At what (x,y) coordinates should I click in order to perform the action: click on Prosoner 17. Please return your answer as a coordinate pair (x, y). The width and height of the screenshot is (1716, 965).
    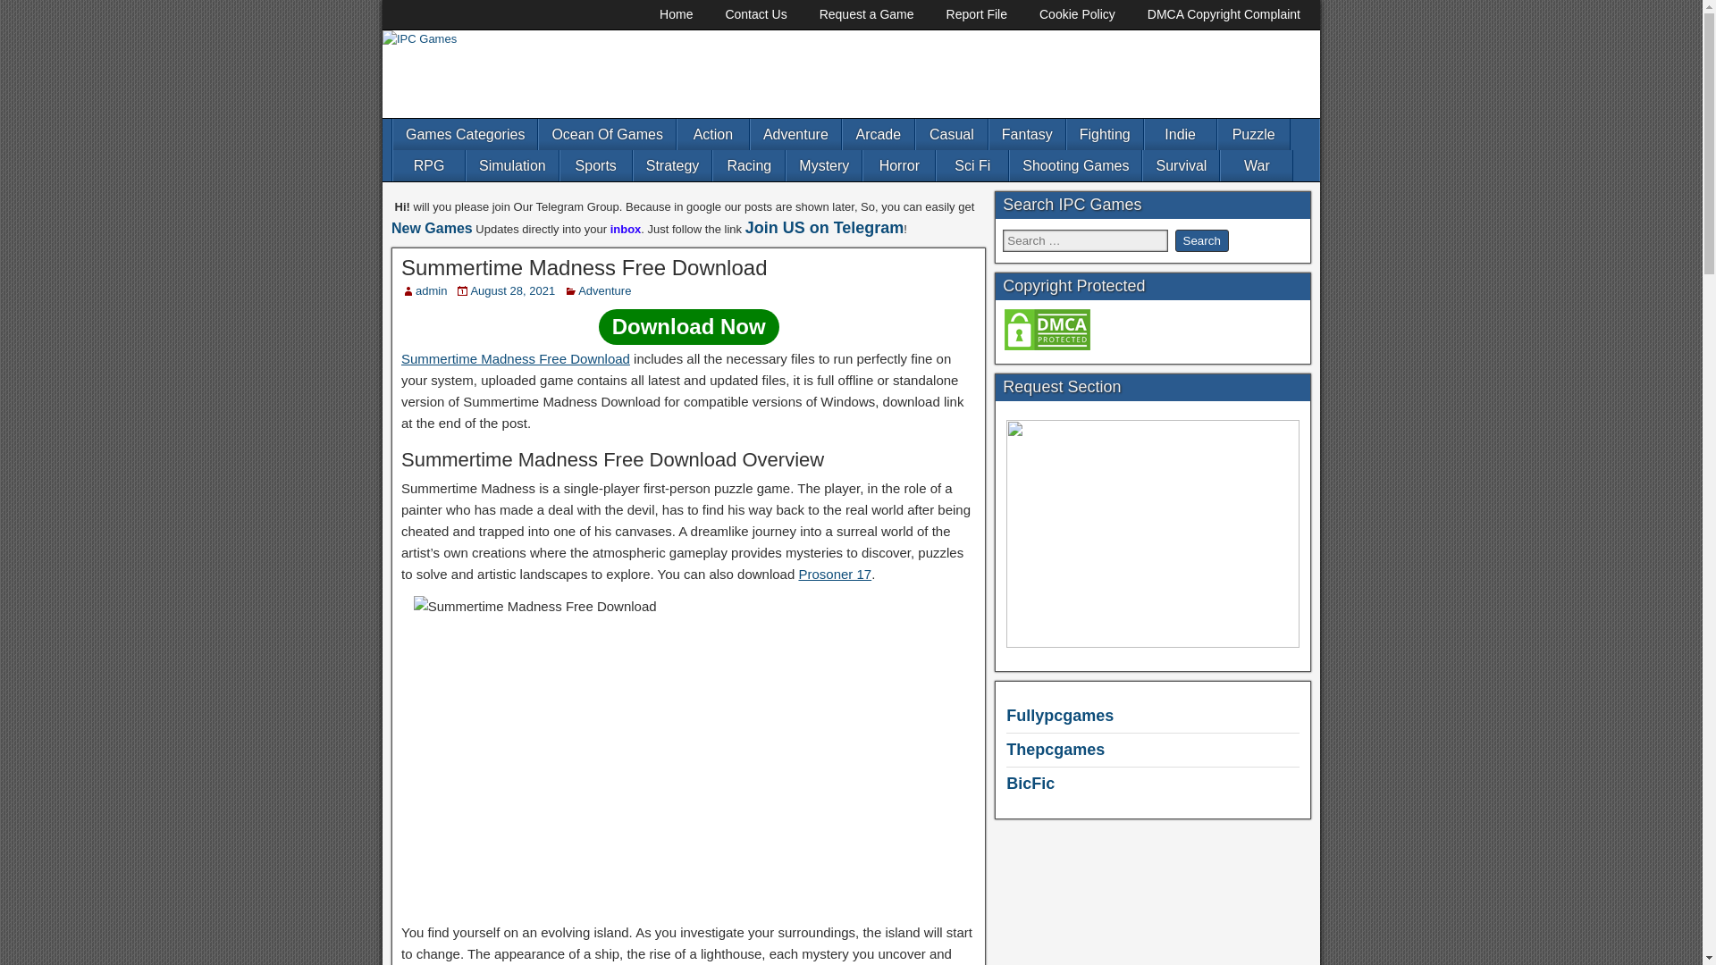
    Looking at the image, I should click on (835, 574).